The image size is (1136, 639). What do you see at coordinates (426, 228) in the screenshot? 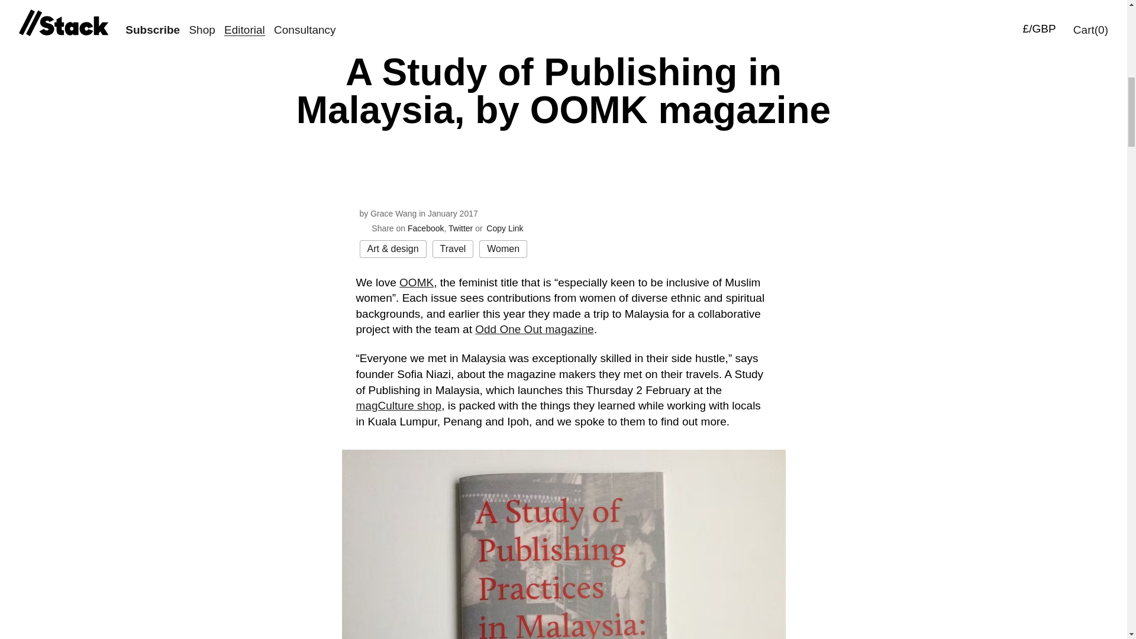
I see `Facebook` at bounding box center [426, 228].